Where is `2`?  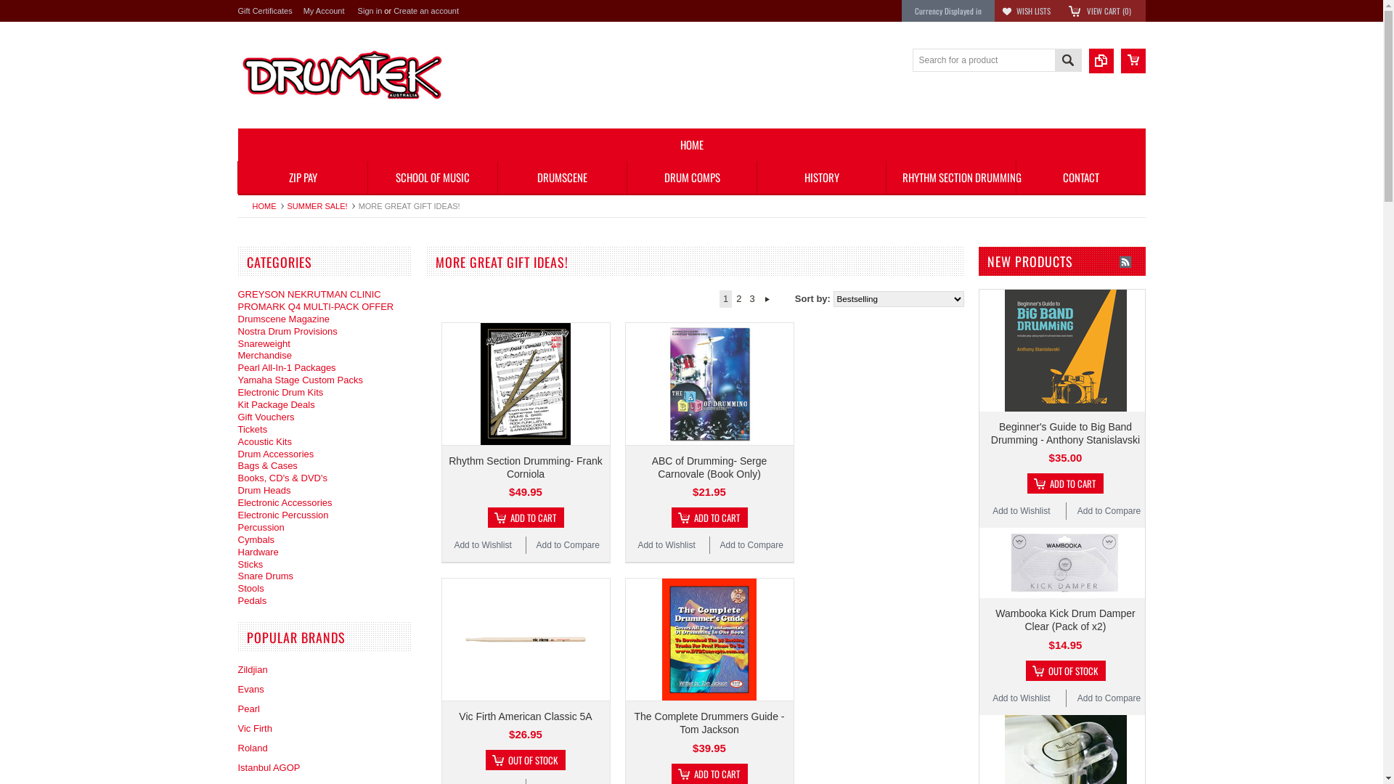
2 is located at coordinates (739, 299).